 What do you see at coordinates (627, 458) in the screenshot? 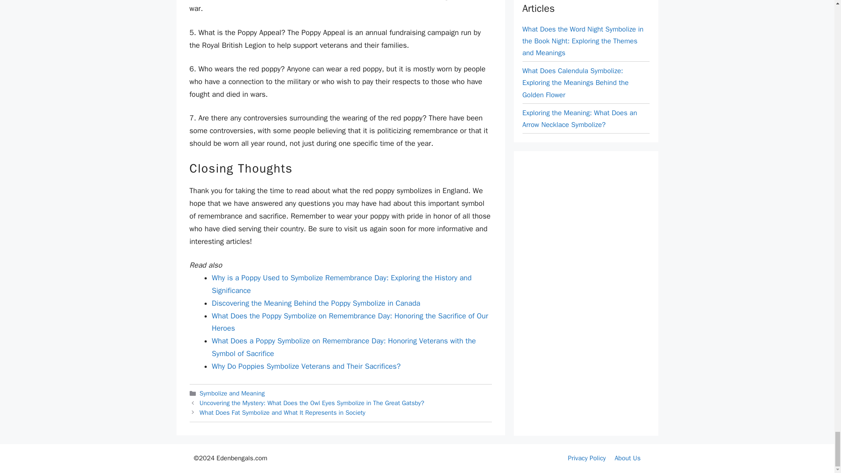
I see `About Us` at bounding box center [627, 458].